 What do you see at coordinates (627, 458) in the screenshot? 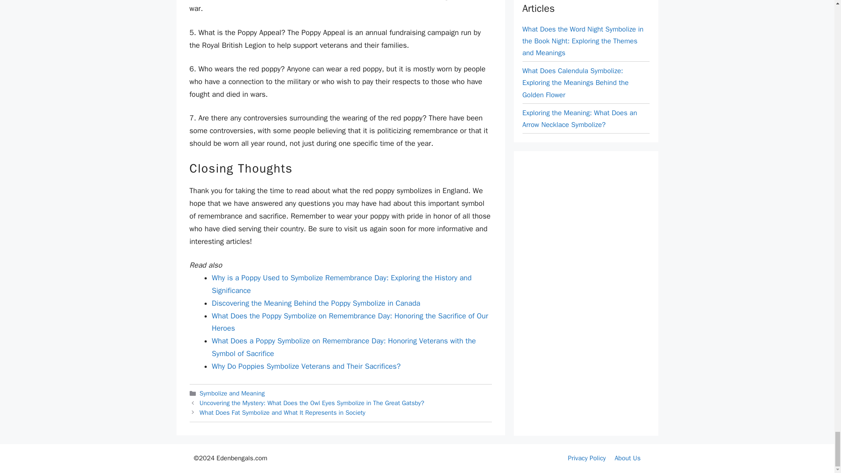
I see `About Us` at bounding box center [627, 458].